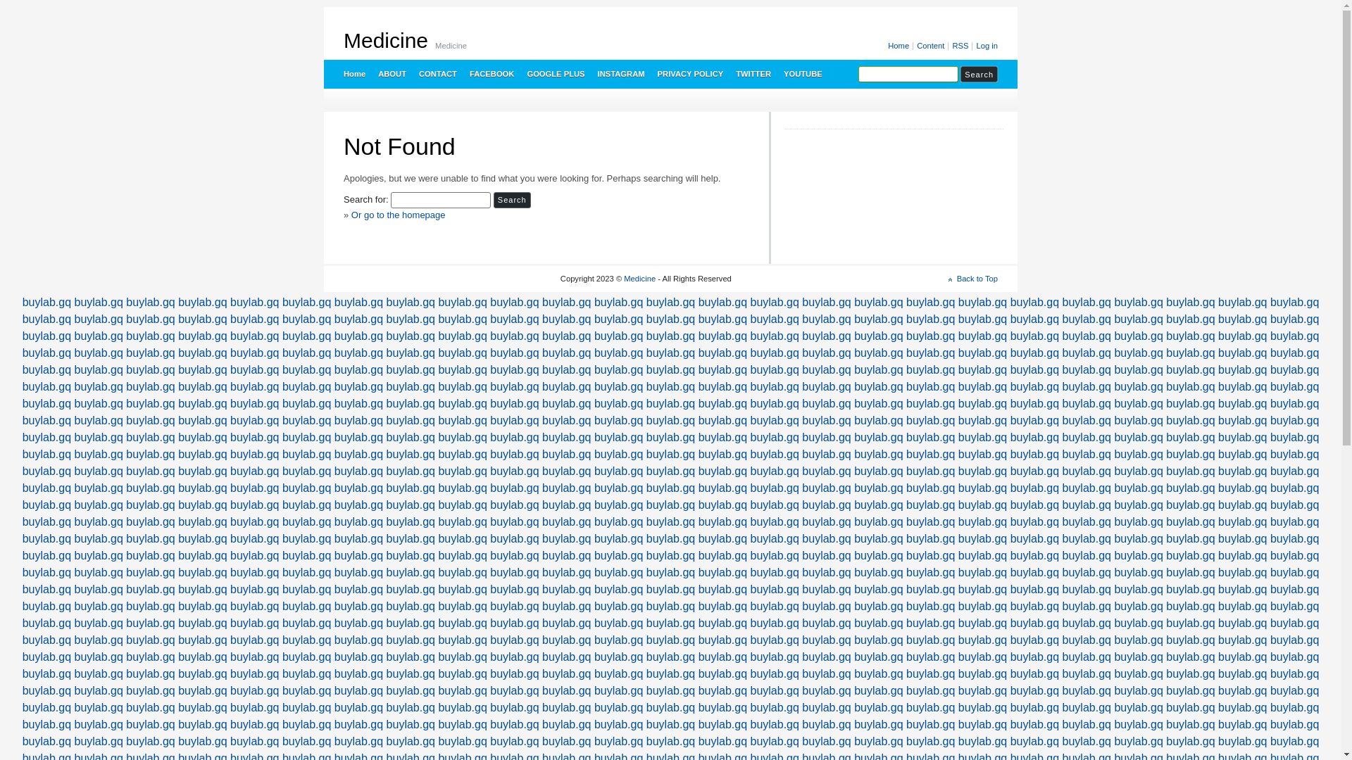 This screenshot has width=1352, height=760. Describe the element at coordinates (1242, 471) in the screenshot. I see `buylab.gq` at that location.